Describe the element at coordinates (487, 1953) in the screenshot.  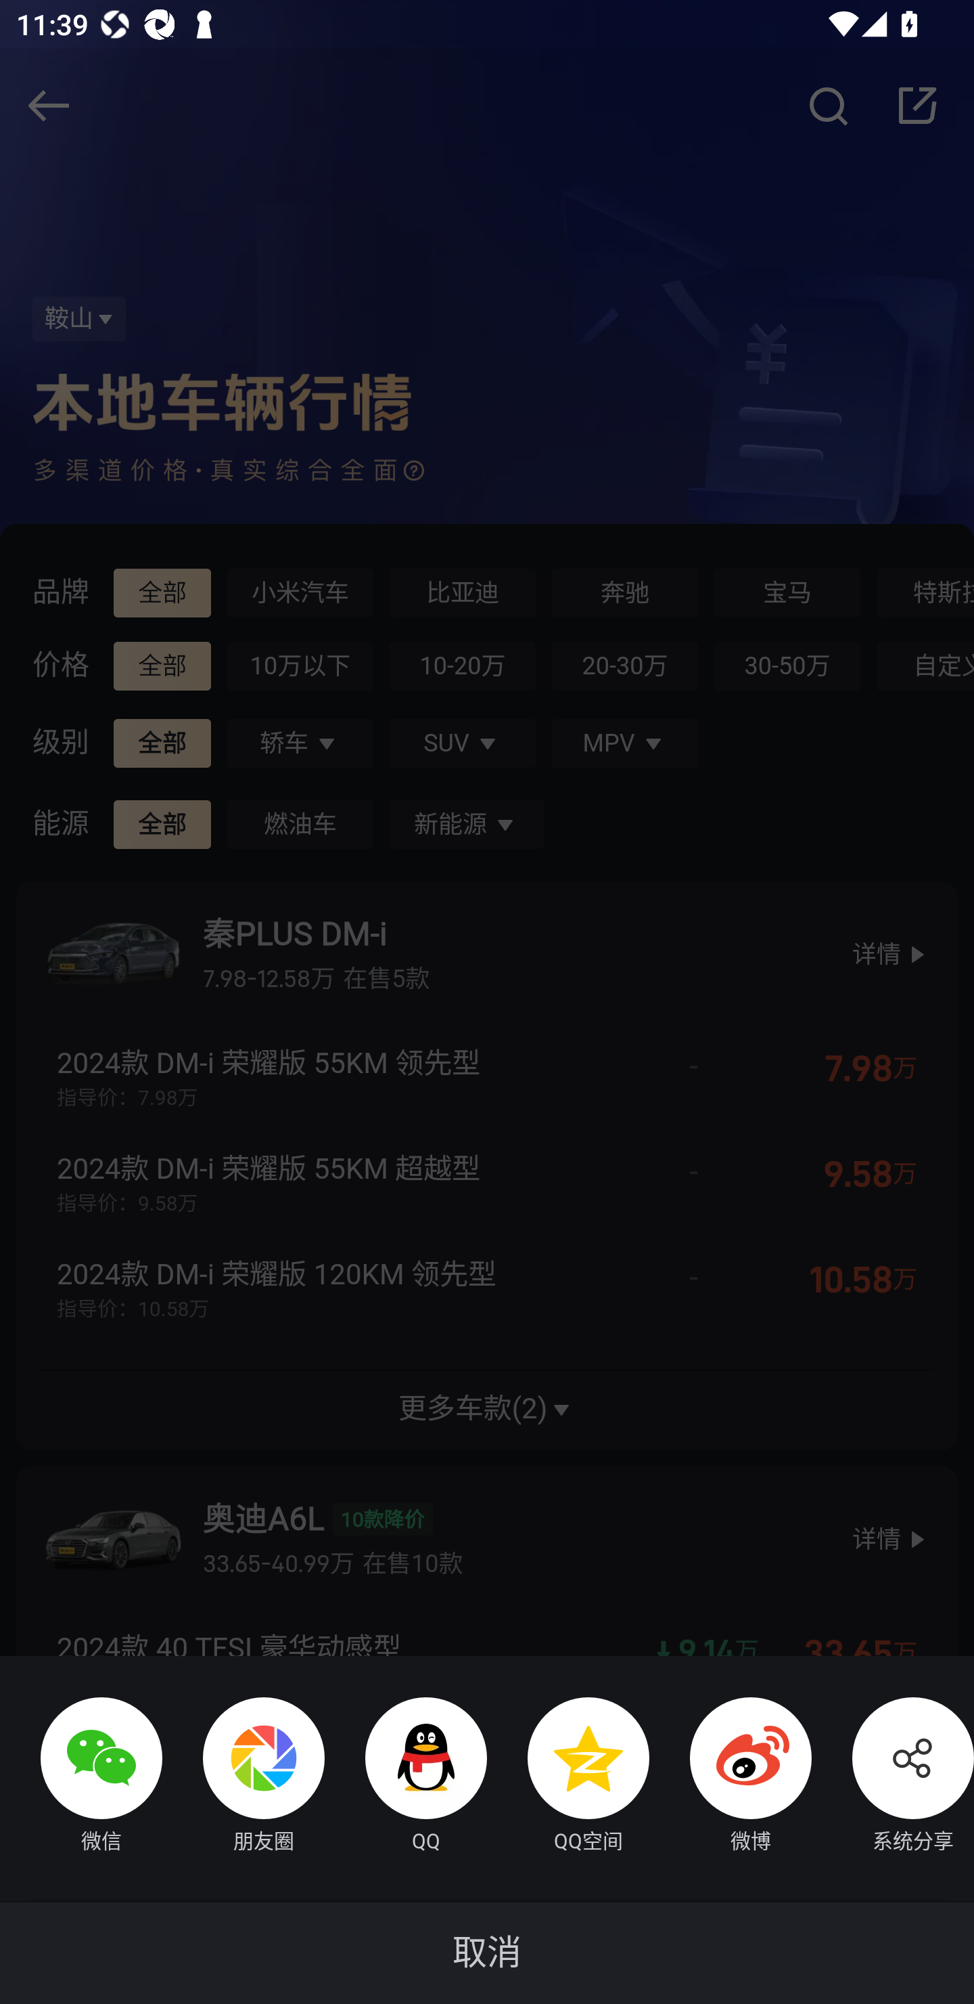
I see `取消` at that location.